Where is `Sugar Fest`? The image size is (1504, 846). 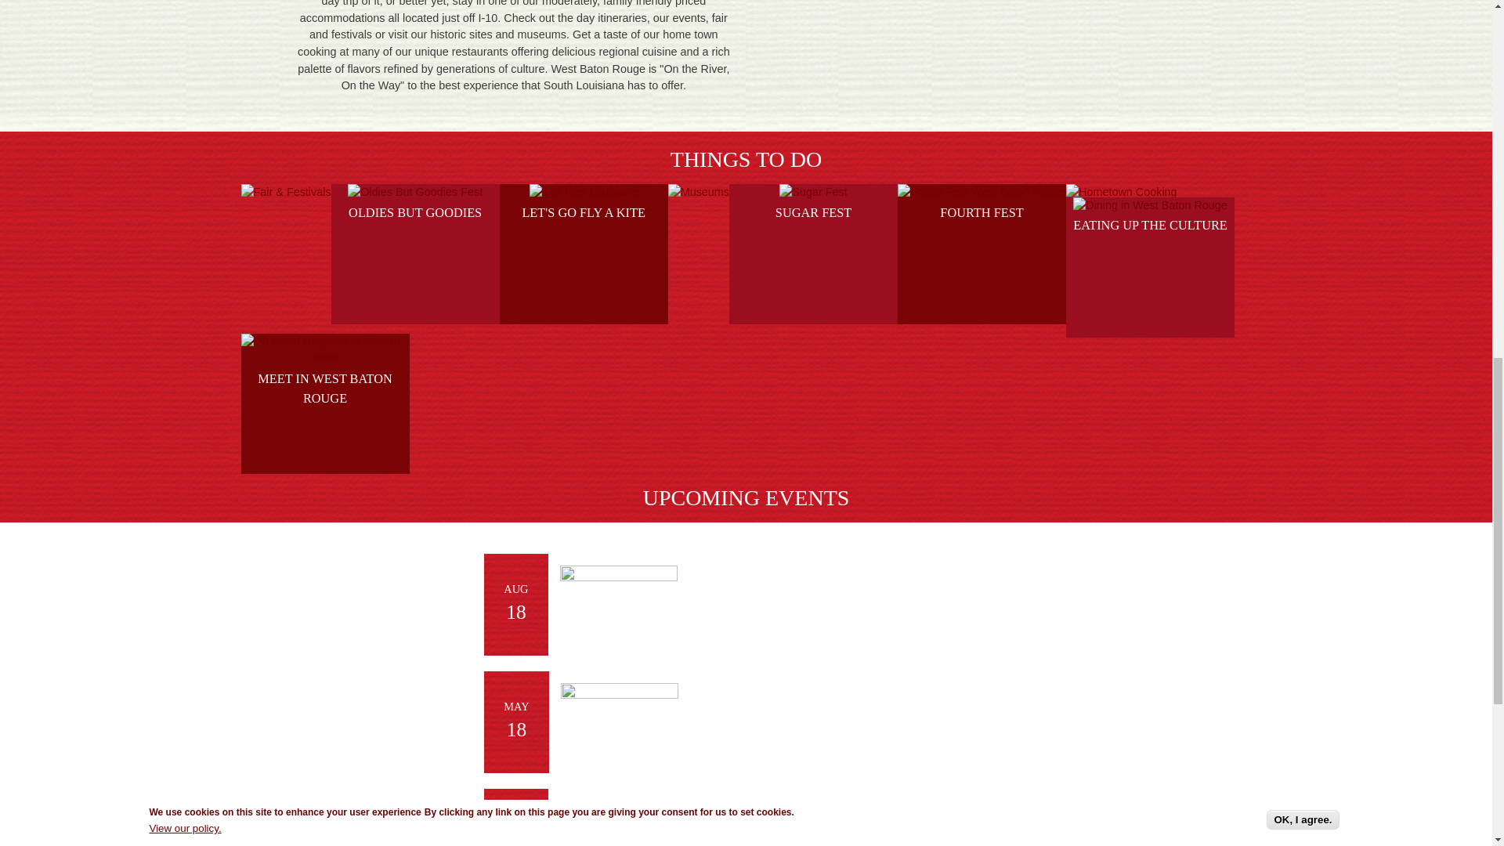
Sugar Fest is located at coordinates (812, 193).